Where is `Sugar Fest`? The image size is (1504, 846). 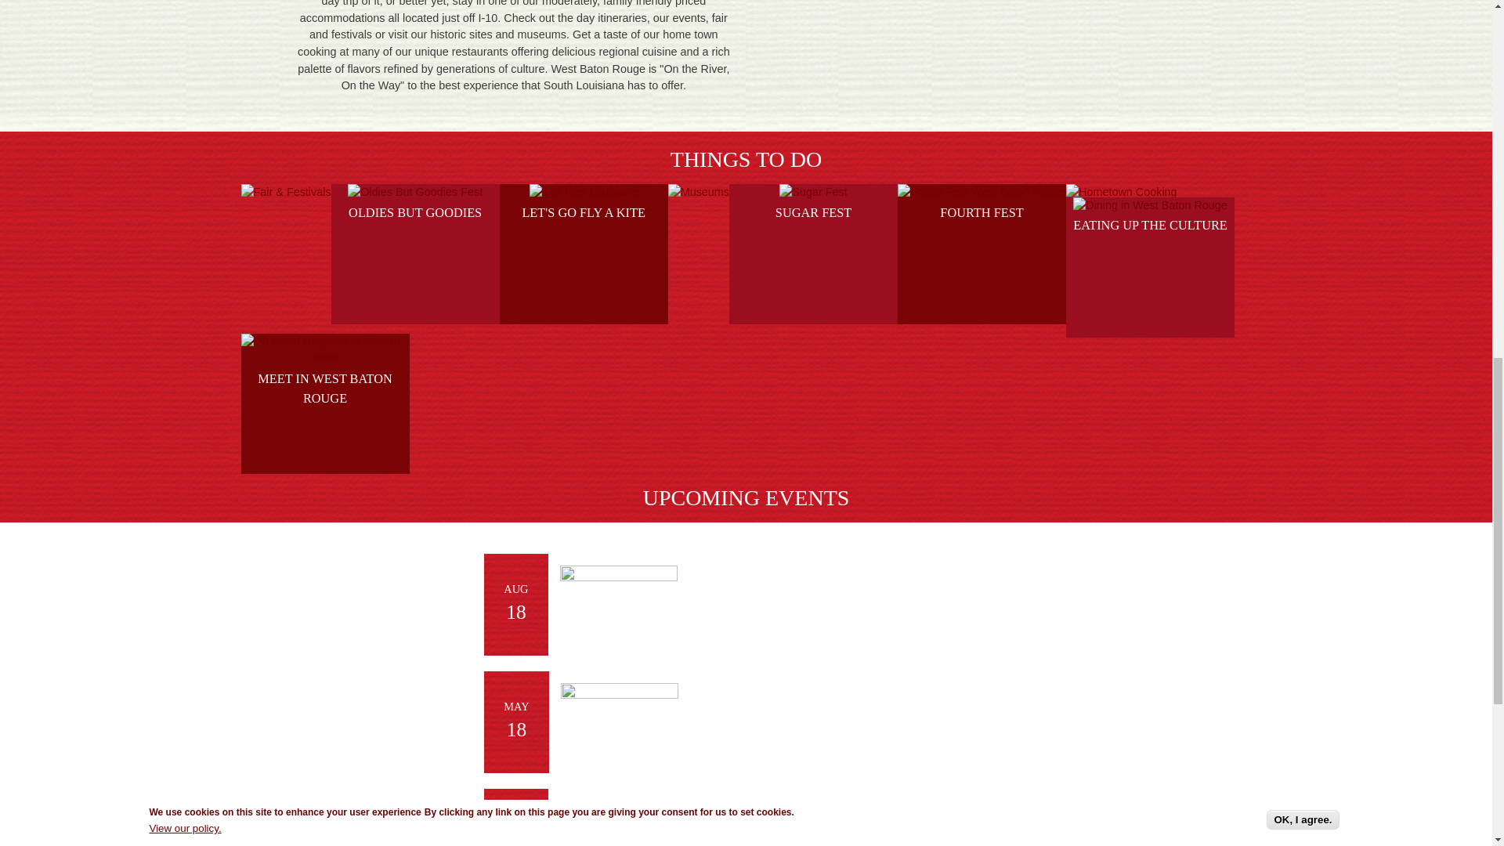
Sugar Fest is located at coordinates (812, 193).